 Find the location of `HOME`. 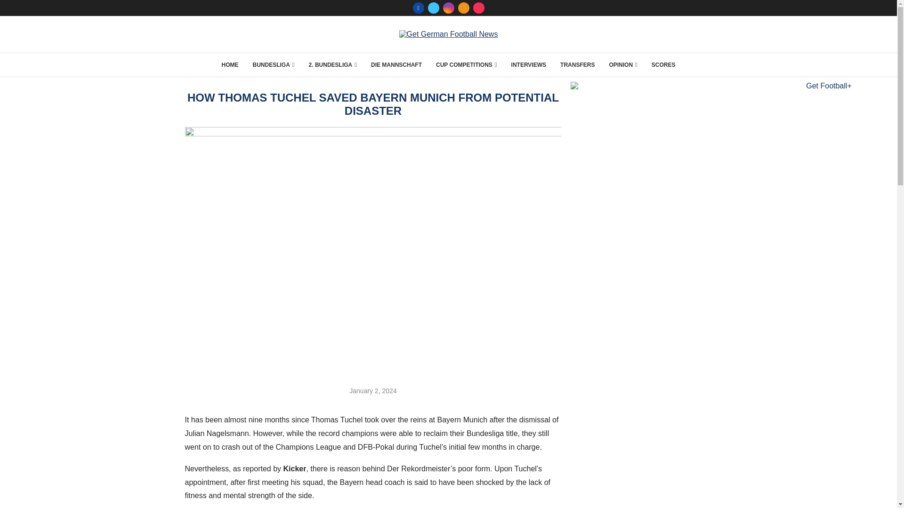

HOME is located at coordinates (230, 65).